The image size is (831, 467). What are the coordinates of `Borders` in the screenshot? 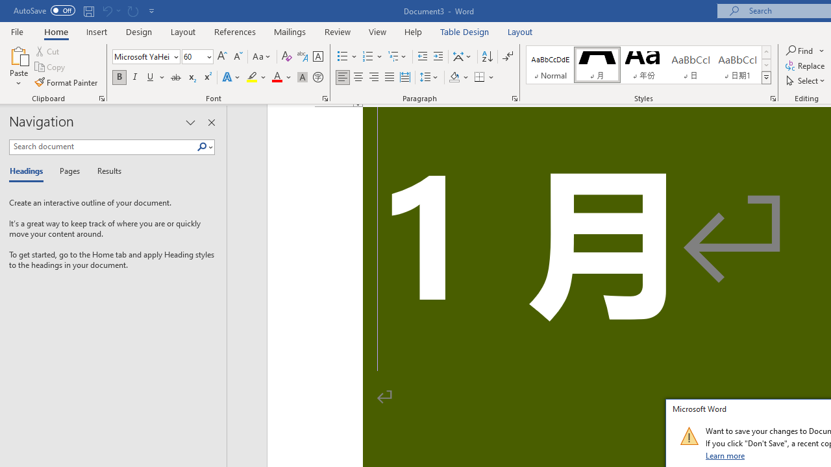 It's located at (484, 78).